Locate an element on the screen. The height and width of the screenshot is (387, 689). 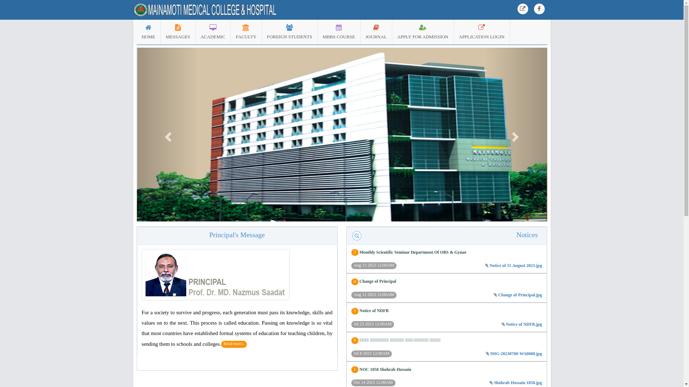
FACULTY is located at coordinates (246, 32).